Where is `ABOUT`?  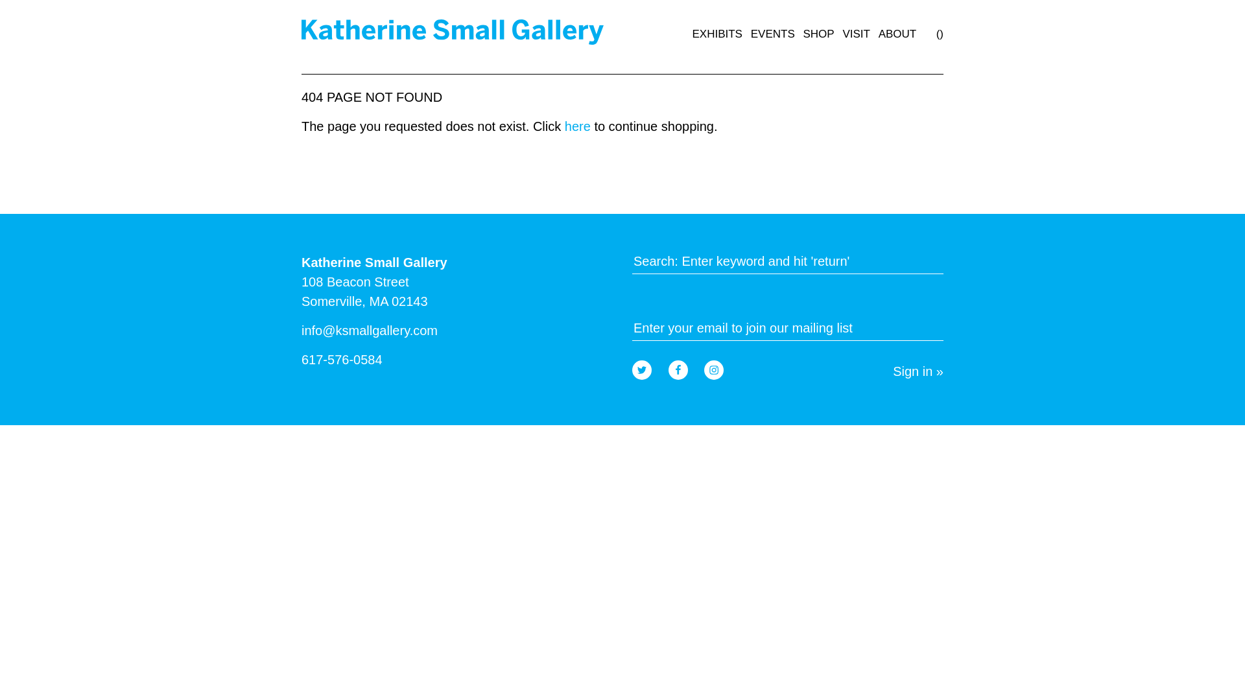
ABOUT is located at coordinates (897, 34).